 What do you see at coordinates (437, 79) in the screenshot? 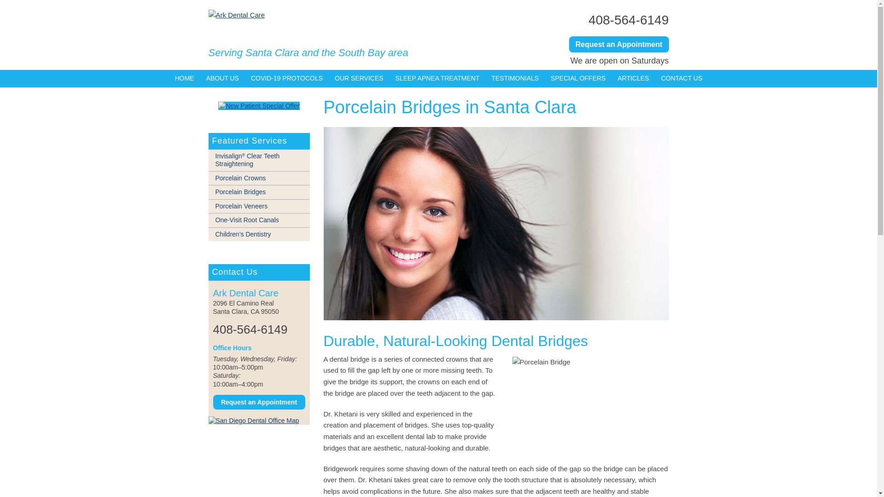
I see `SLEEP APNEA TREATMENT` at bounding box center [437, 79].